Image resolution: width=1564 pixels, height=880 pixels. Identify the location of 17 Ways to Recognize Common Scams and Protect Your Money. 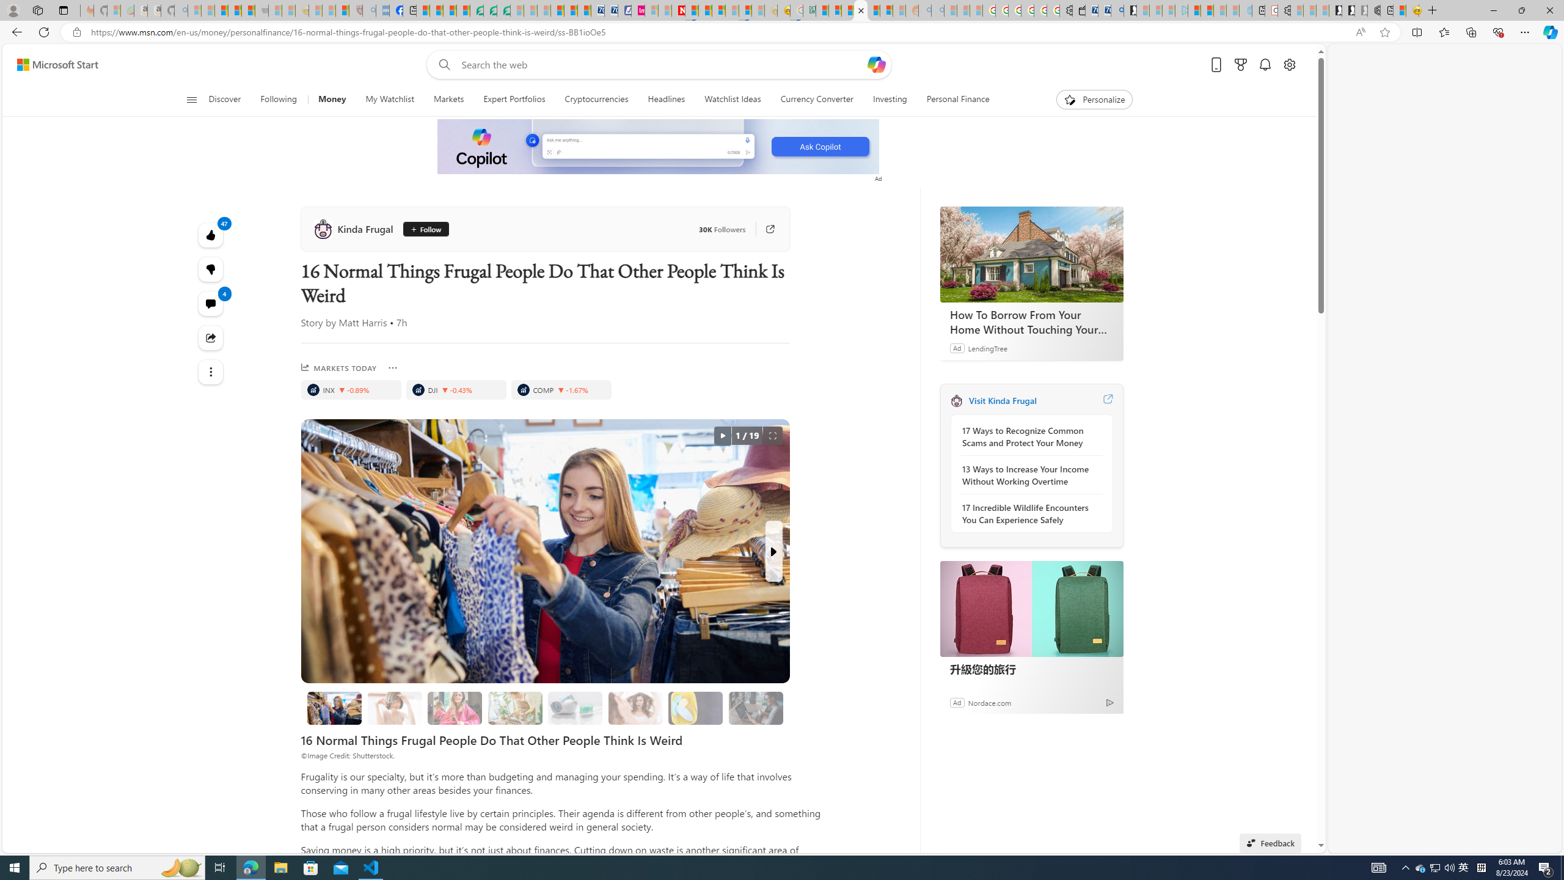
(1028, 436).